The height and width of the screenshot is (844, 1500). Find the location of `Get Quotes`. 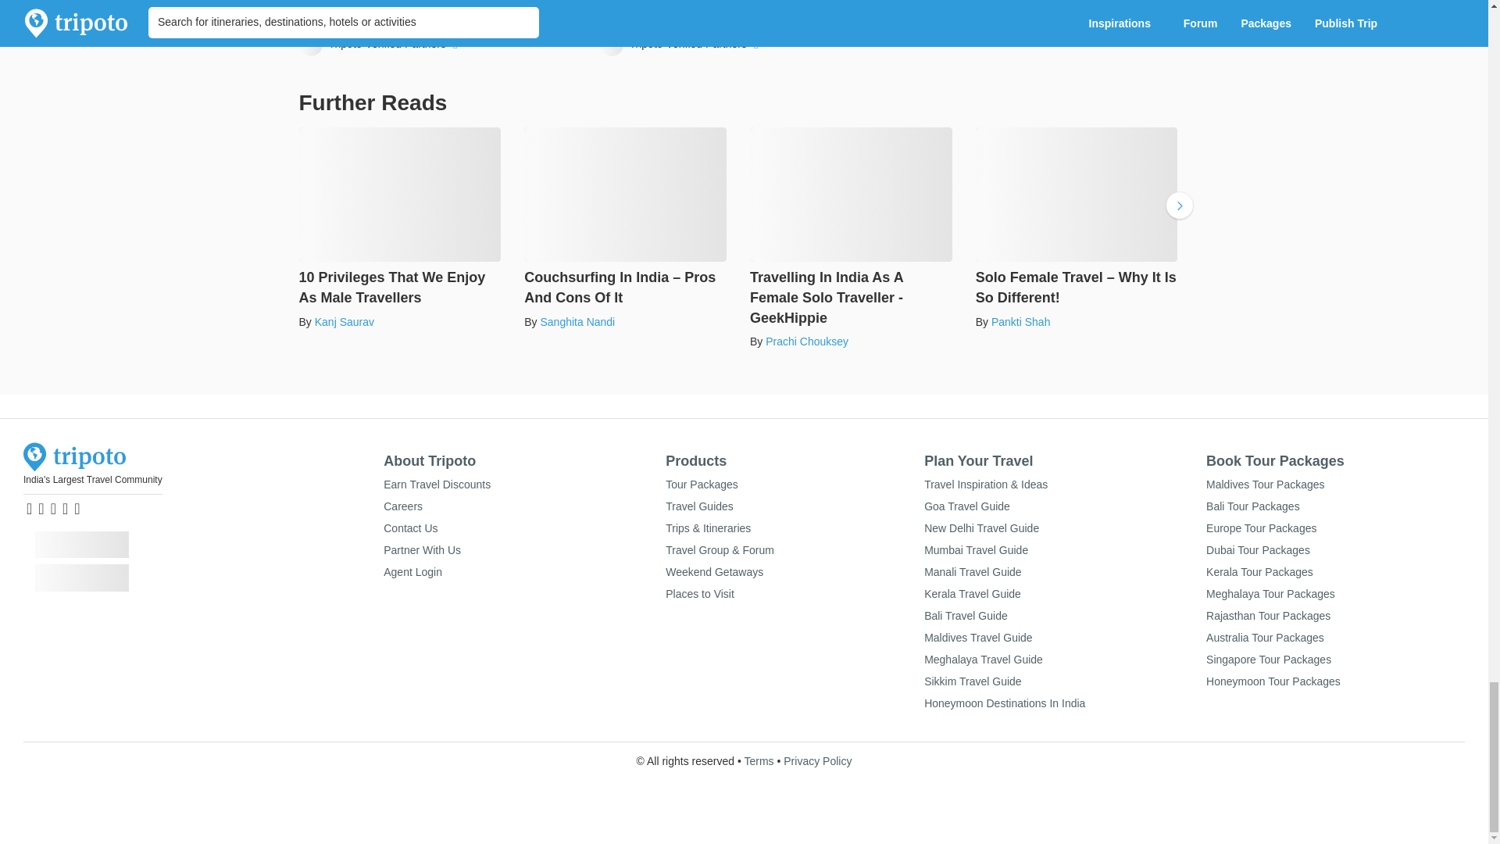

Get Quotes is located at coordinates (842, 16).